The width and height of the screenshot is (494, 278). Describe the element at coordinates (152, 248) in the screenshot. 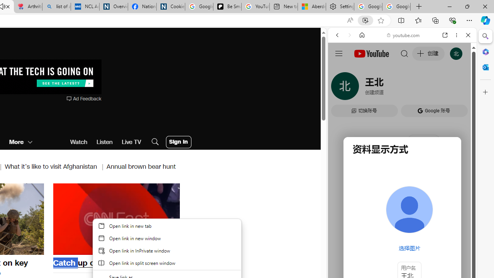

I see `Options` at that location.